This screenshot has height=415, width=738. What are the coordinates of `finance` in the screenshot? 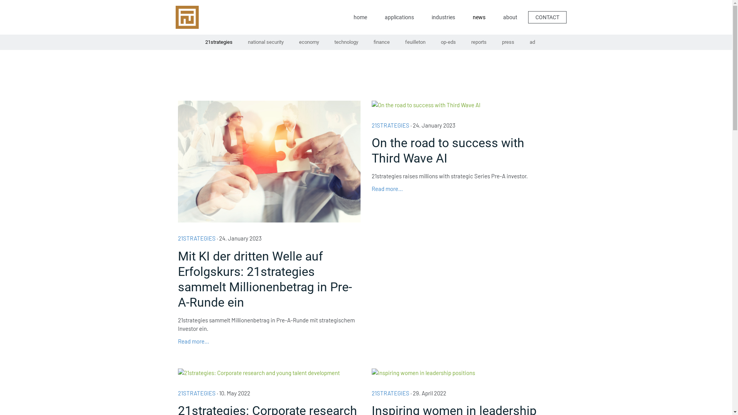 It's located at (382, 42).